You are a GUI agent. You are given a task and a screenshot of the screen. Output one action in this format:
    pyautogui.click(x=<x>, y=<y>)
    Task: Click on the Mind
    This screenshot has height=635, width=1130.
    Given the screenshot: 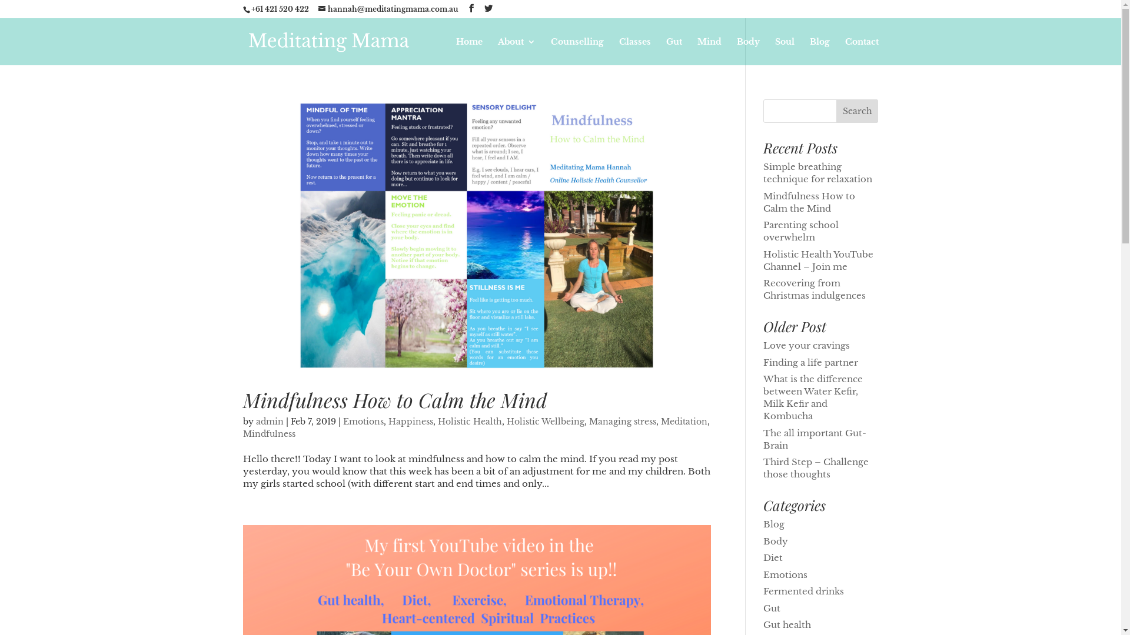 What is the action you would take?
    pyautogui.click(x=709, y=52)
    